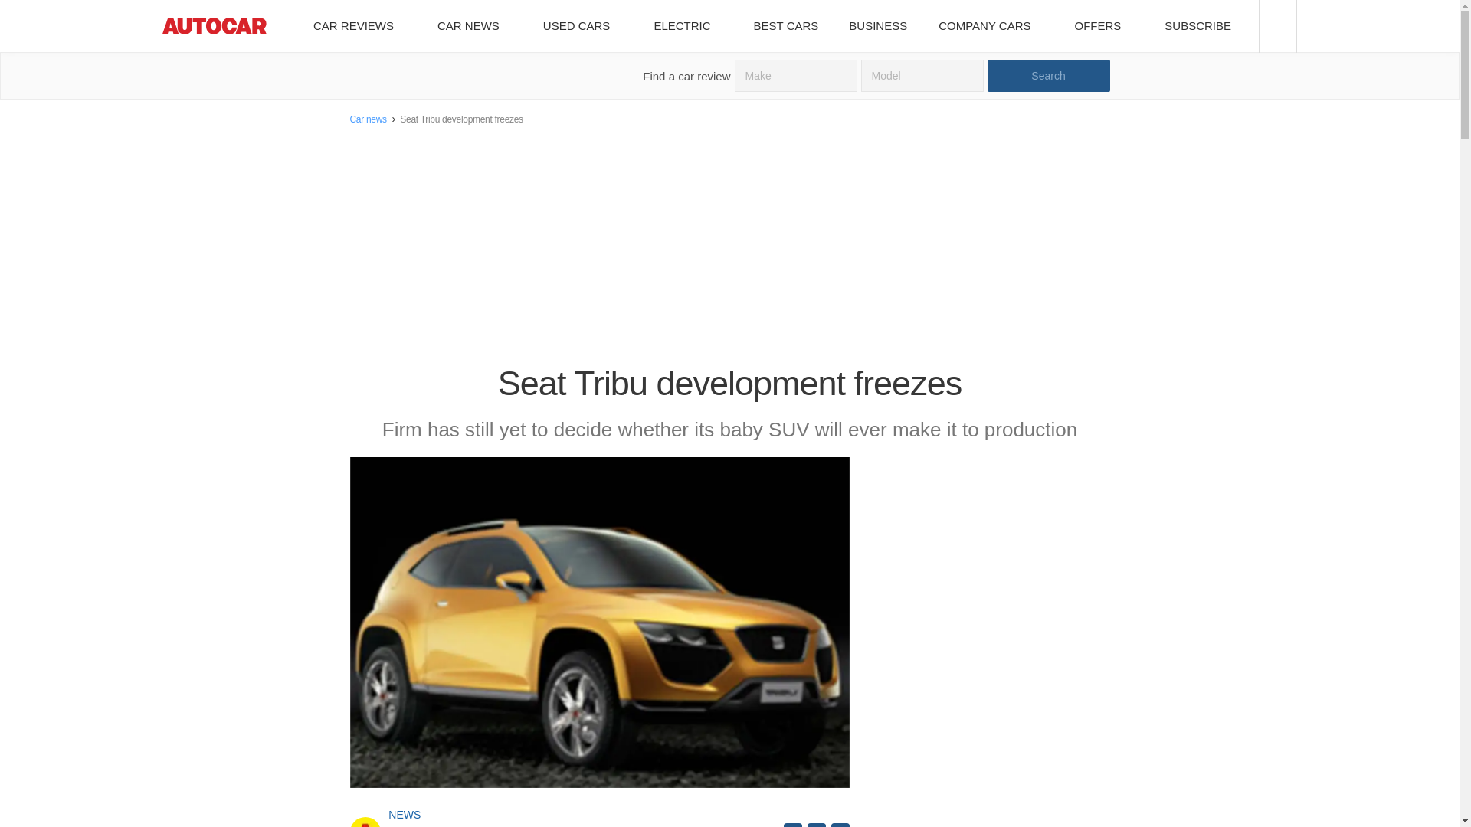  What do you see at coordinates (214, 26) in the screenshot?
I see `Home` at bounding box center [214, 26].